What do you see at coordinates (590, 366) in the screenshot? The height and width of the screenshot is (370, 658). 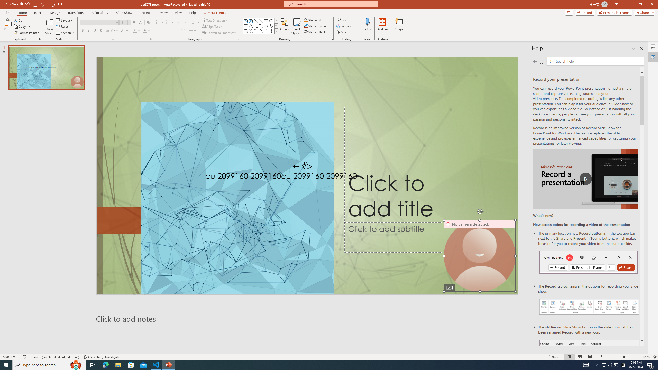 I see `Record button in ribbon` at bounding box center [590, 366].